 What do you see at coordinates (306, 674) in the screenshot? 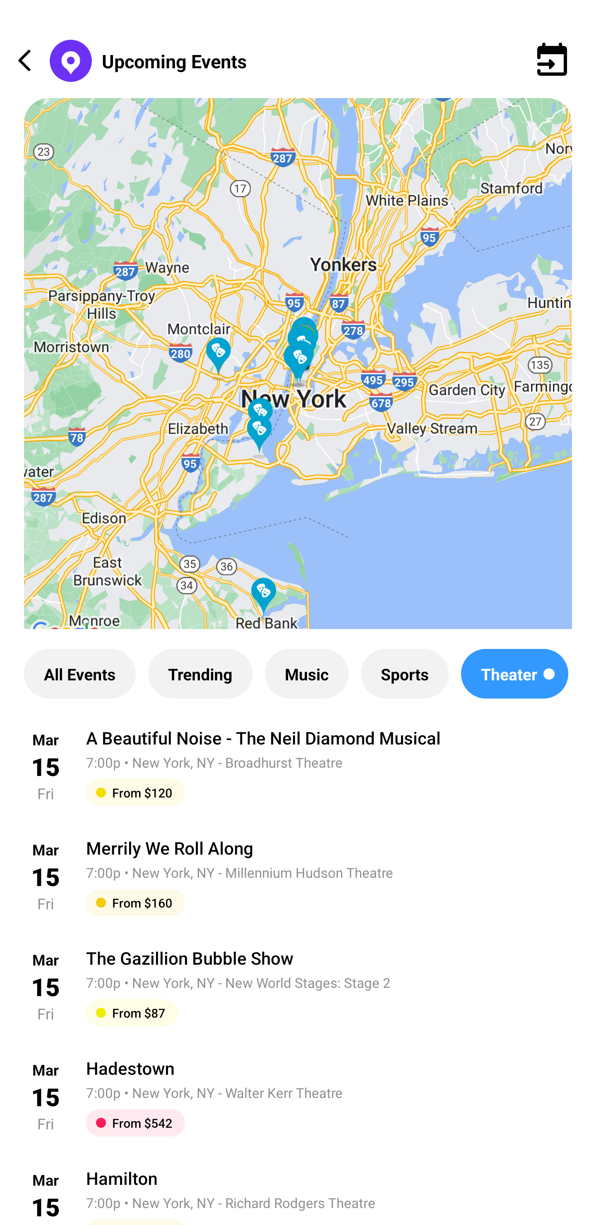
I see `Music` at bounding box center [306, 674].